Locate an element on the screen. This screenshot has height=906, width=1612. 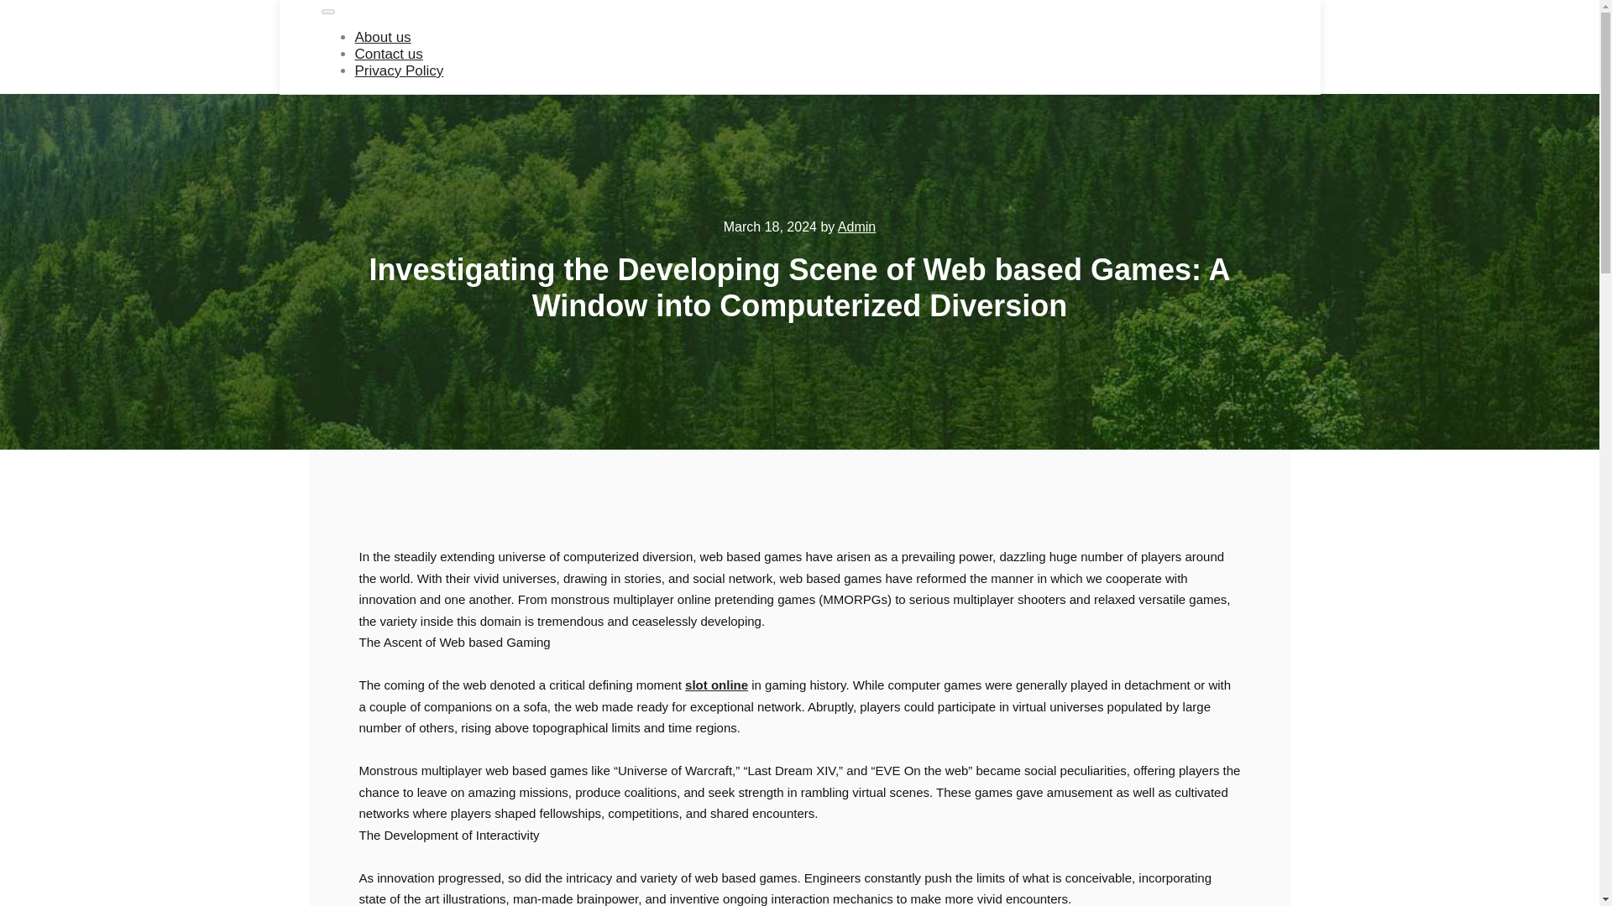
slot online is located at coordinates (716, 685).